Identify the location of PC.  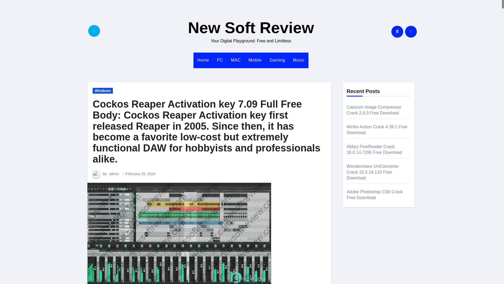
(220, 60).